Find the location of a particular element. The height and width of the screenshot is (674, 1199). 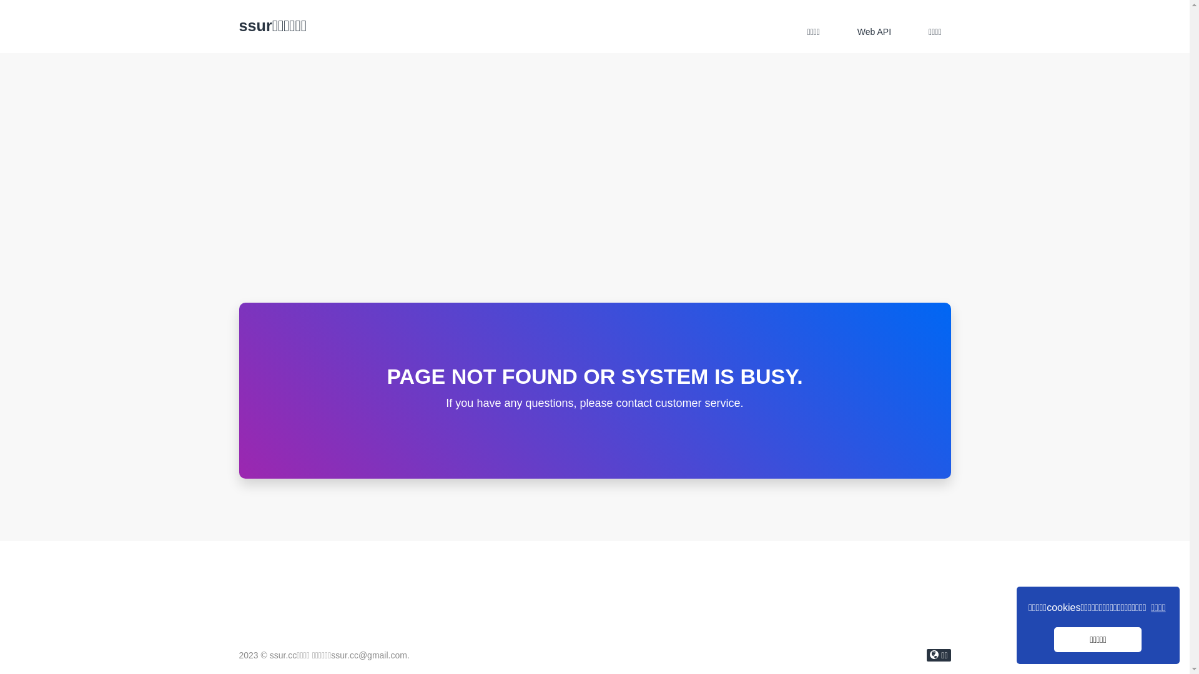

Web API is located at coordinates (874, 32).